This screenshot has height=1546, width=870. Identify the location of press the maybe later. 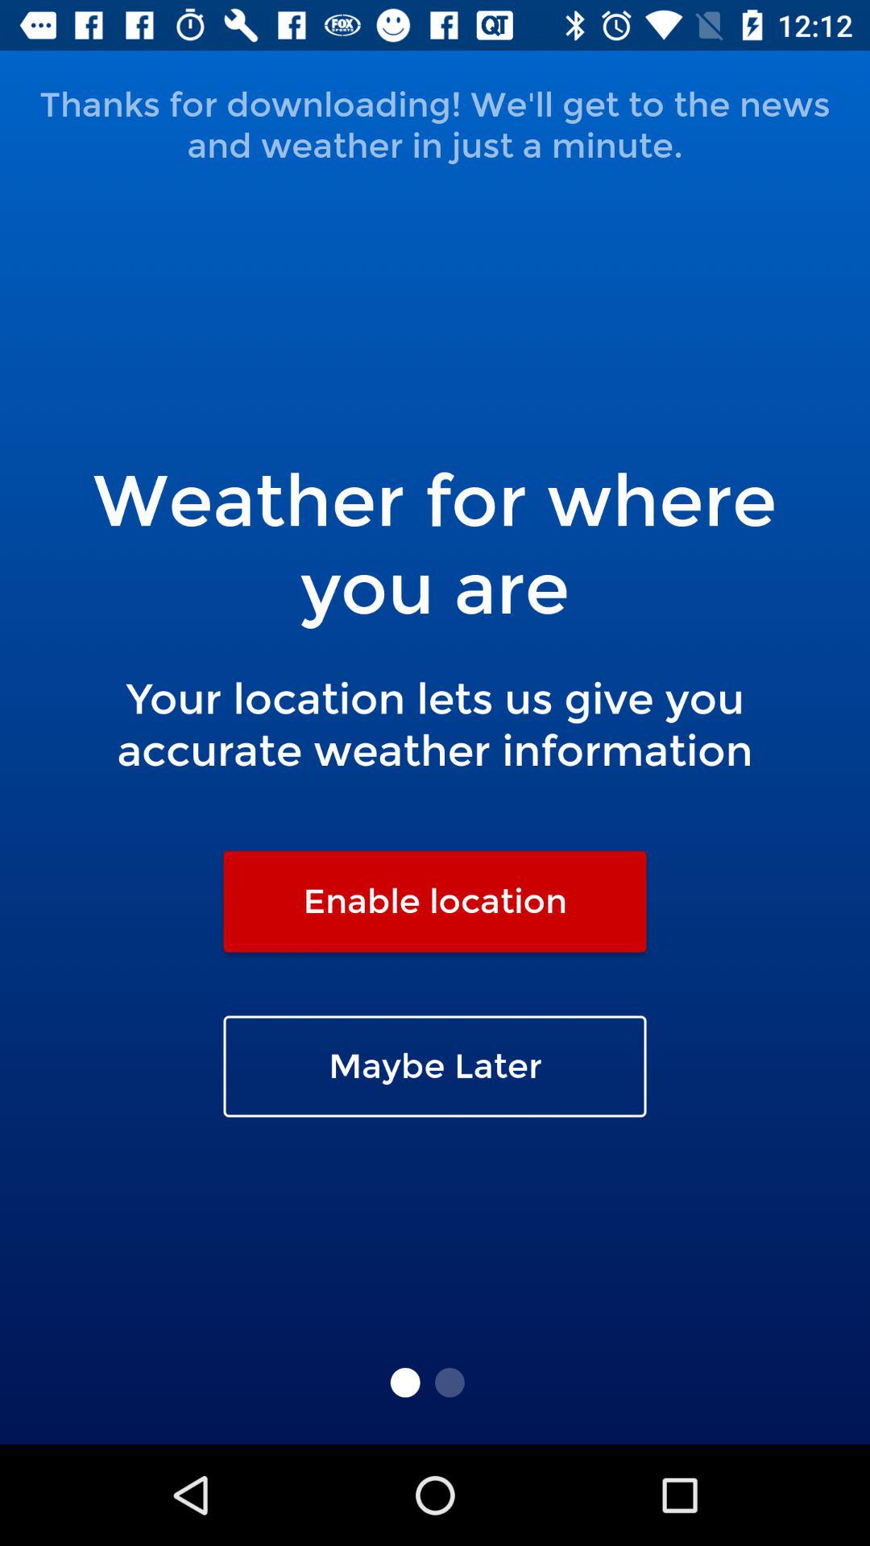
(435, 1066).